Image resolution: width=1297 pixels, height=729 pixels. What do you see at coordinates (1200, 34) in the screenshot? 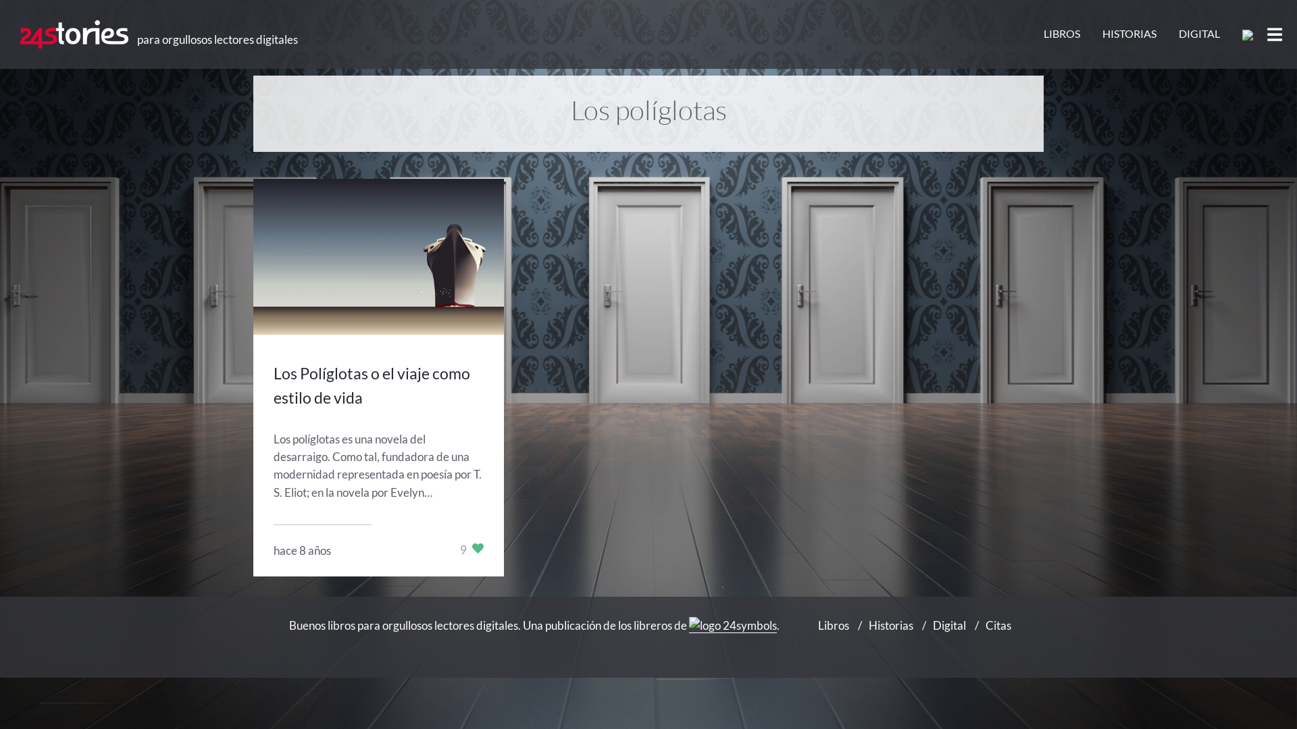
I see `DIGITAL` at bounding box center [1200, 34].